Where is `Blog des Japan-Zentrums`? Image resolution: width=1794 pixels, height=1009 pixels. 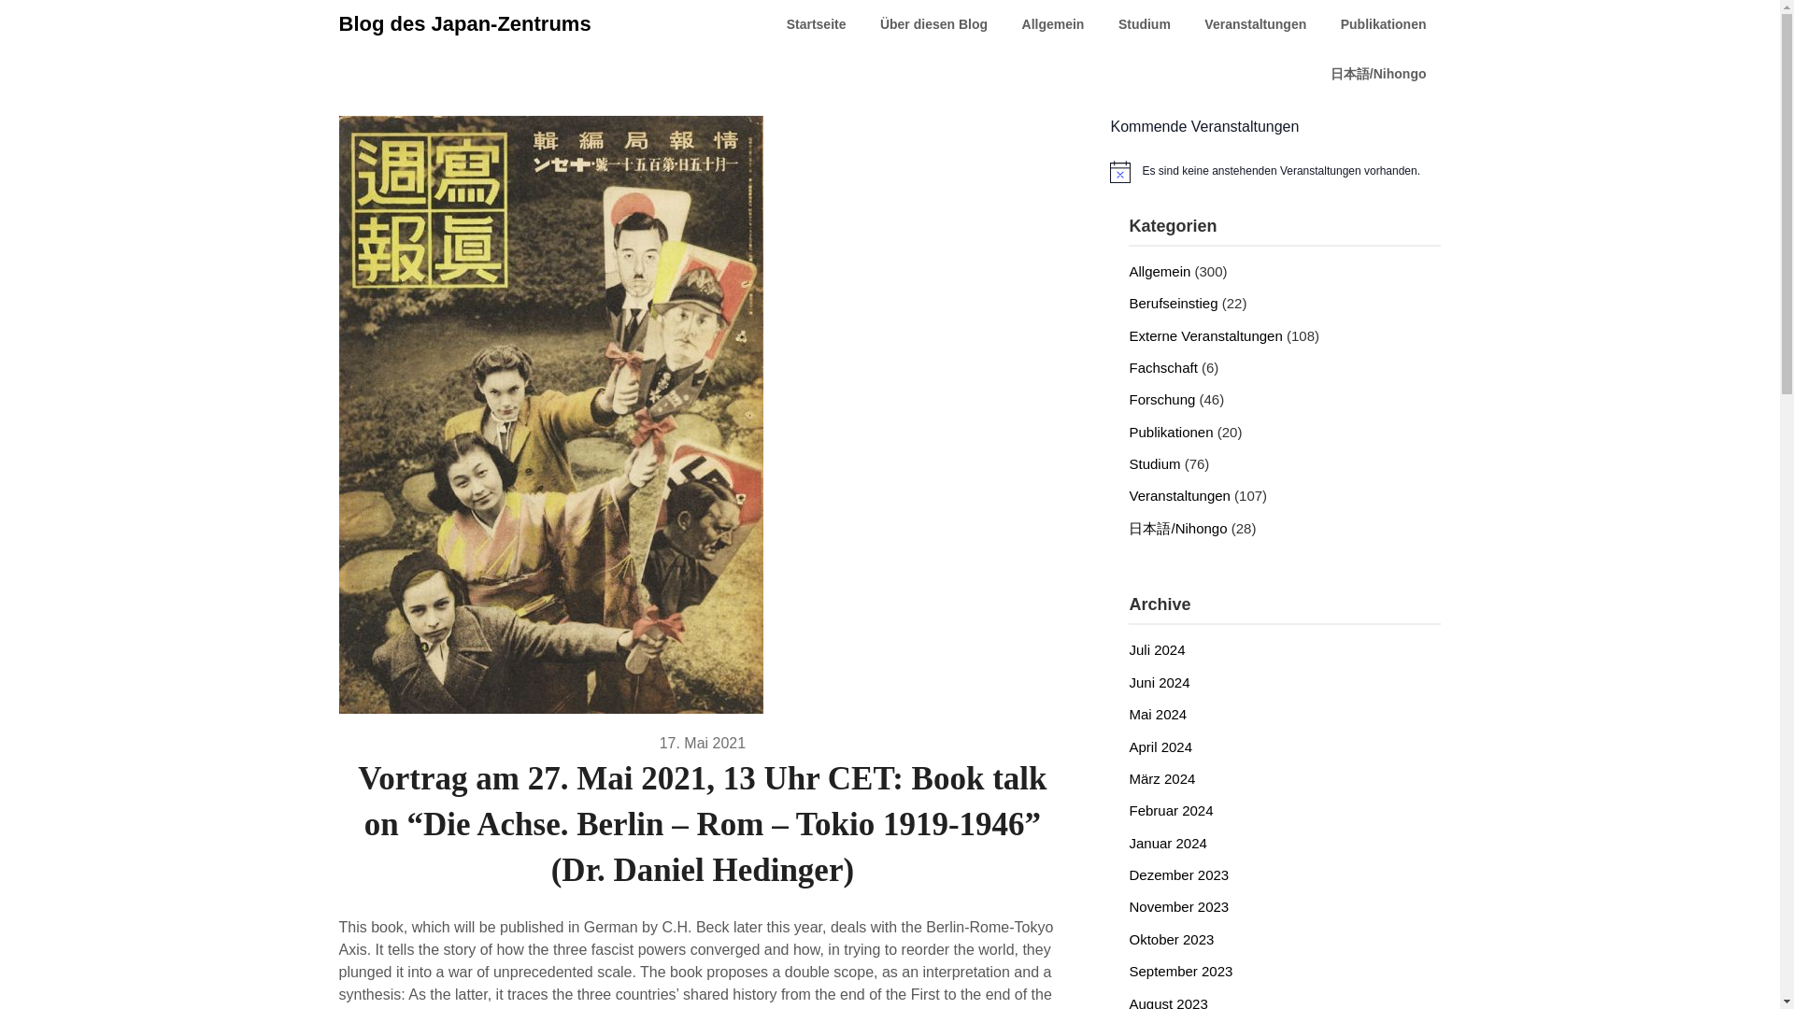
Blog des Japan-Zentrums is located at coordinates (463, 24).